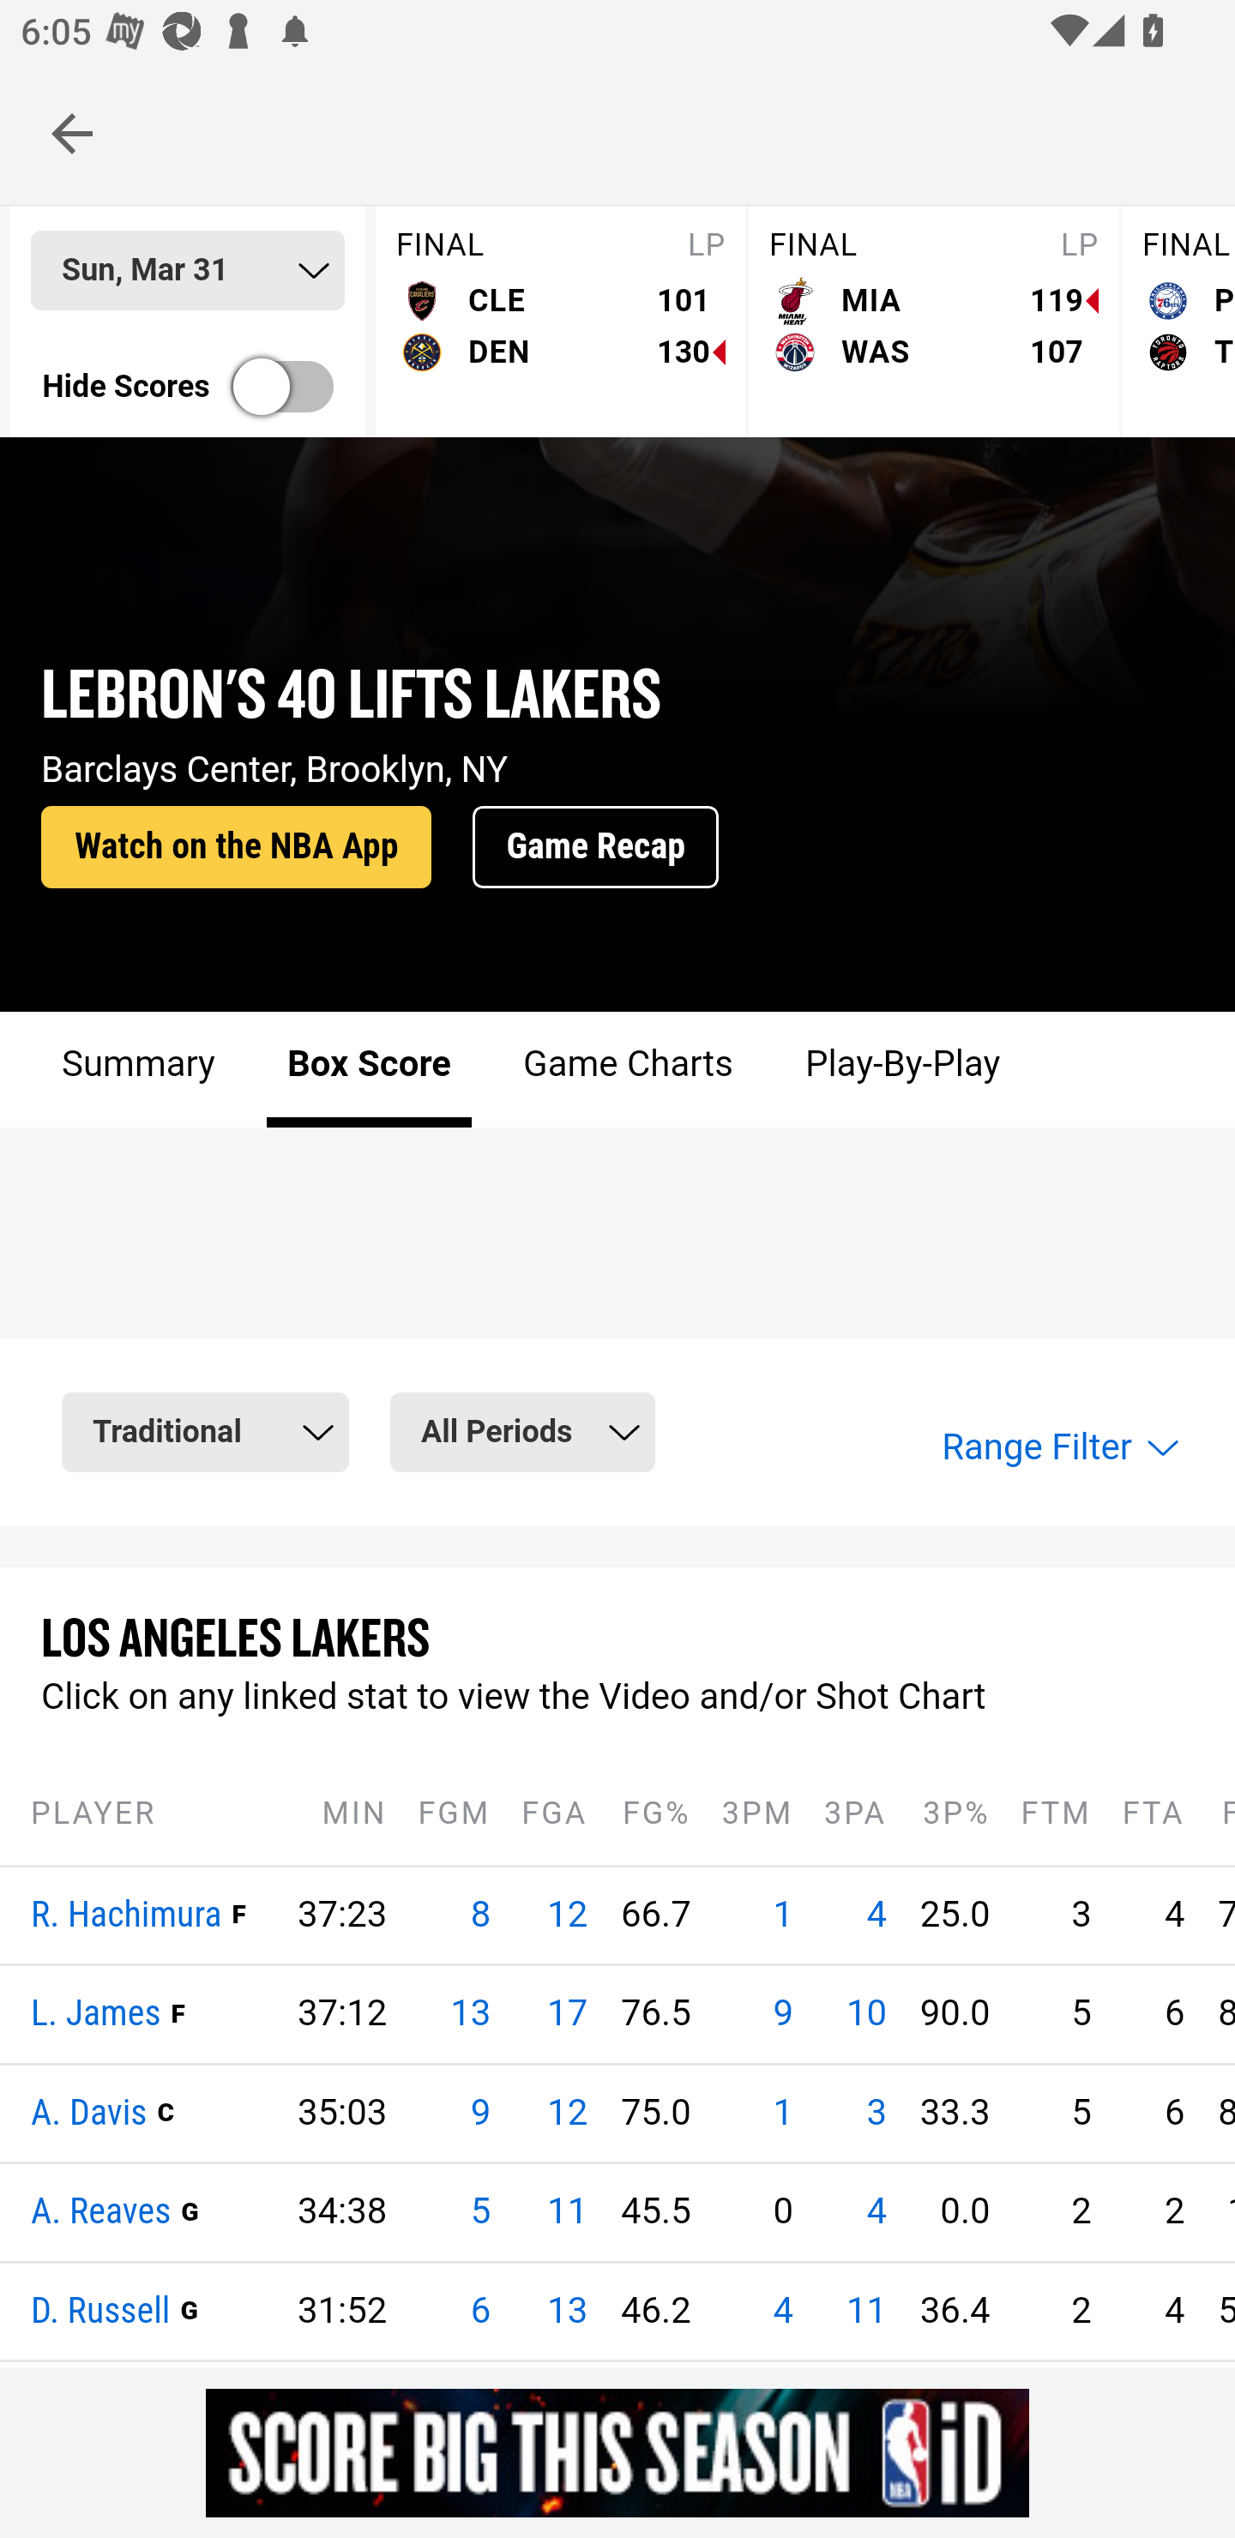  Describe the element at coordinates (90, 2114) in the screenshot. I see `A. Davis A .  Davis` at that location.